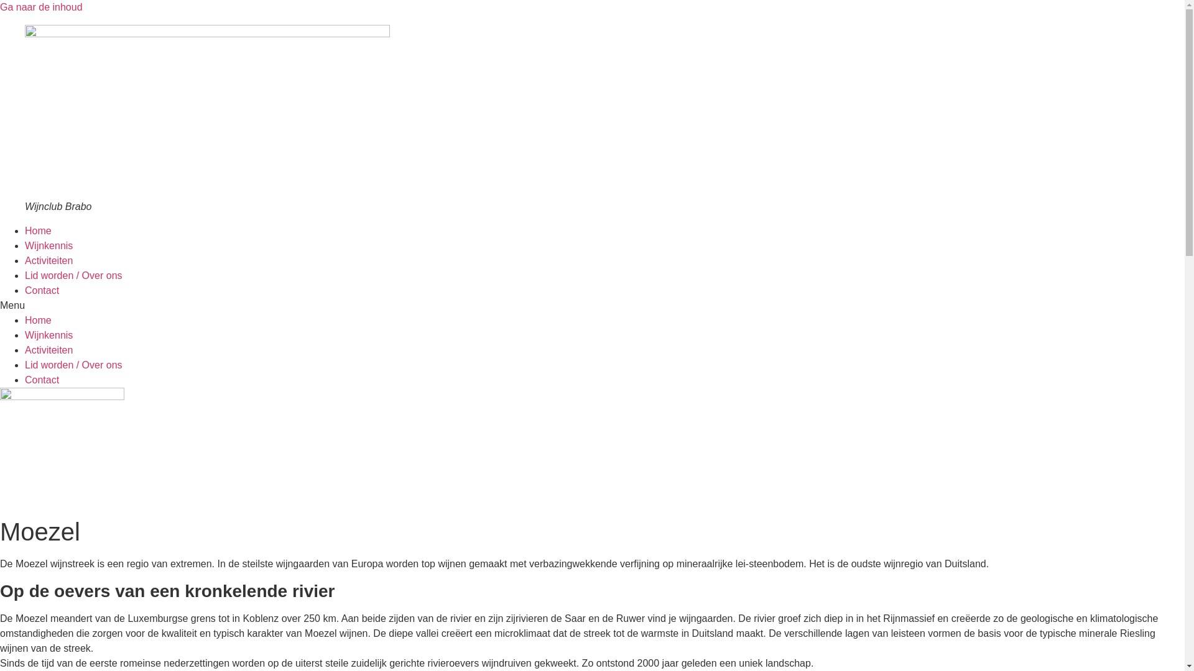 The height and width of the screenshot is (671, 1194). Describe the element at coordinates (41, 7) in the screenshot. I see `Ga naar de inhoud` at that location.